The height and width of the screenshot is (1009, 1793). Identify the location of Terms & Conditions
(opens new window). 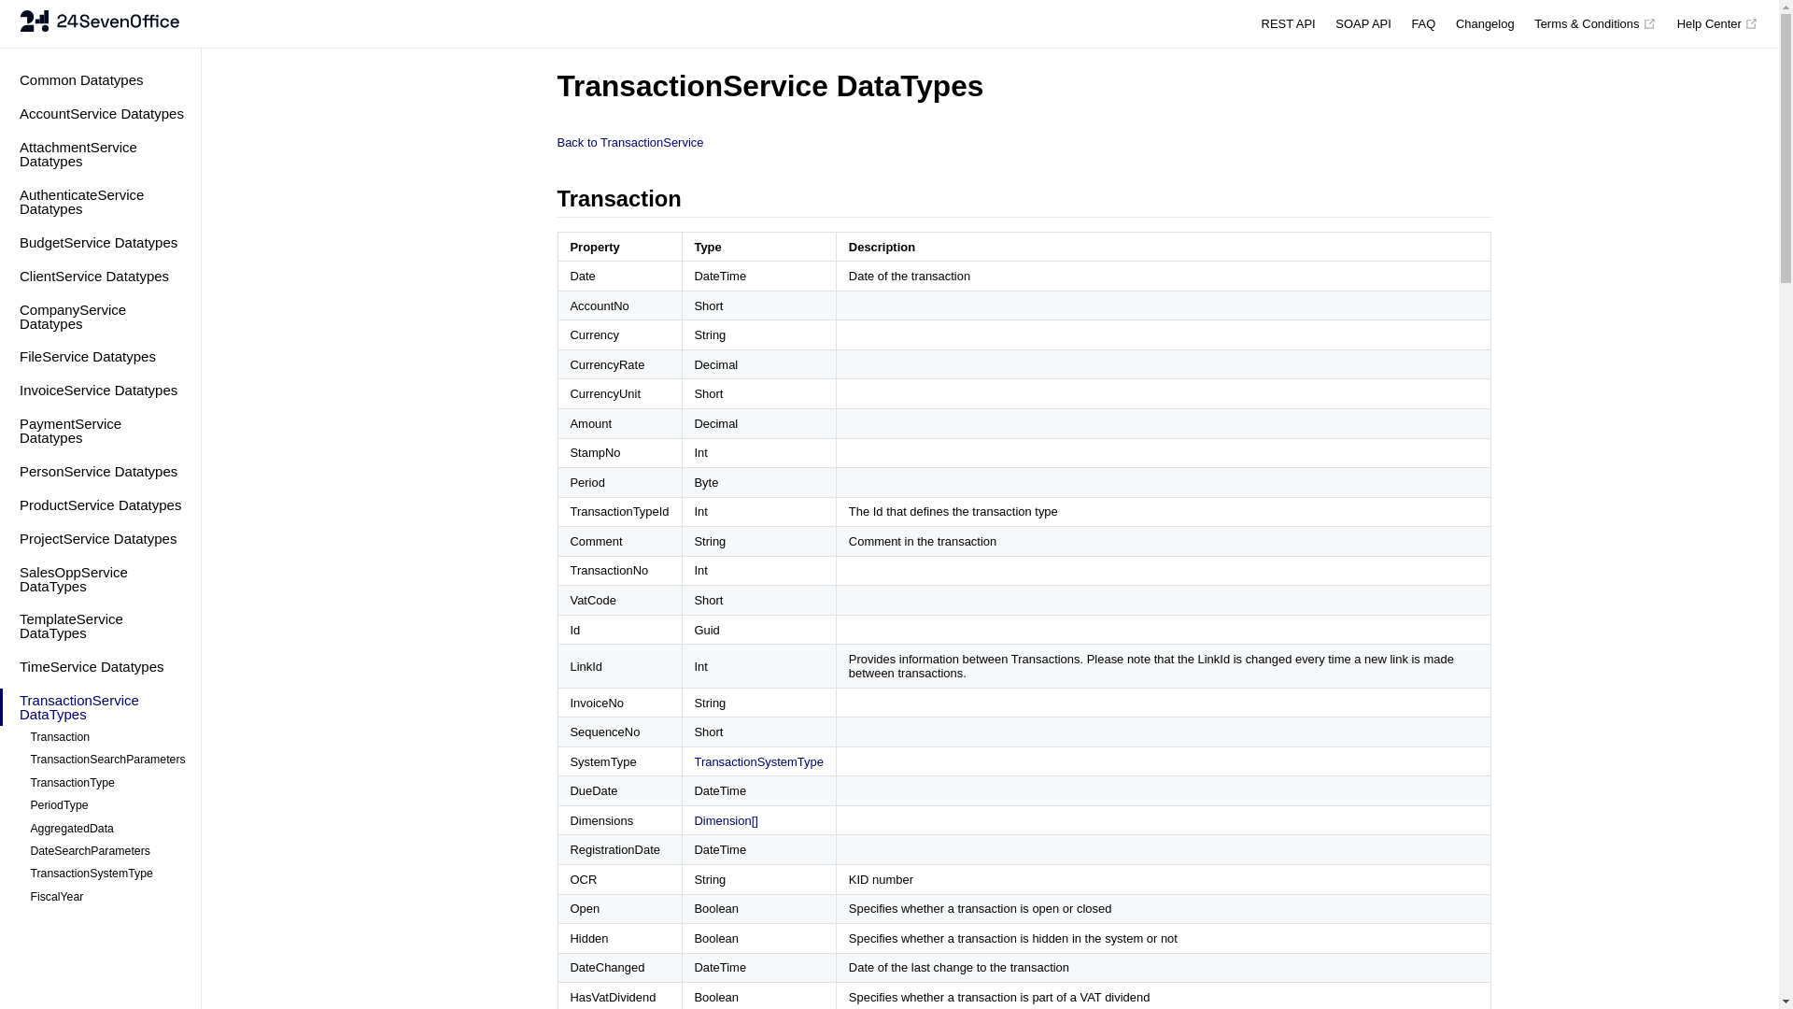
(1595, 24).